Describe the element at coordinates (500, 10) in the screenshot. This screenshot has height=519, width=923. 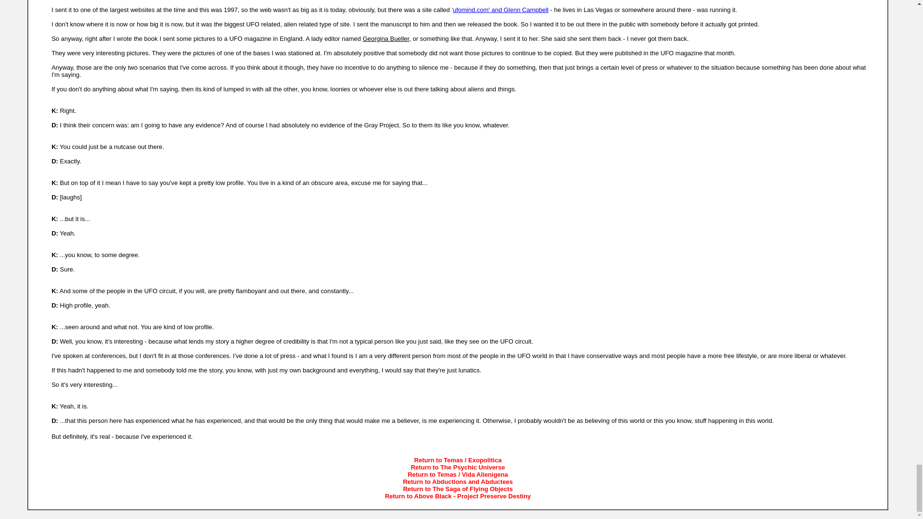
I see `ufomind.com' and Glenn Campbell` at that location.